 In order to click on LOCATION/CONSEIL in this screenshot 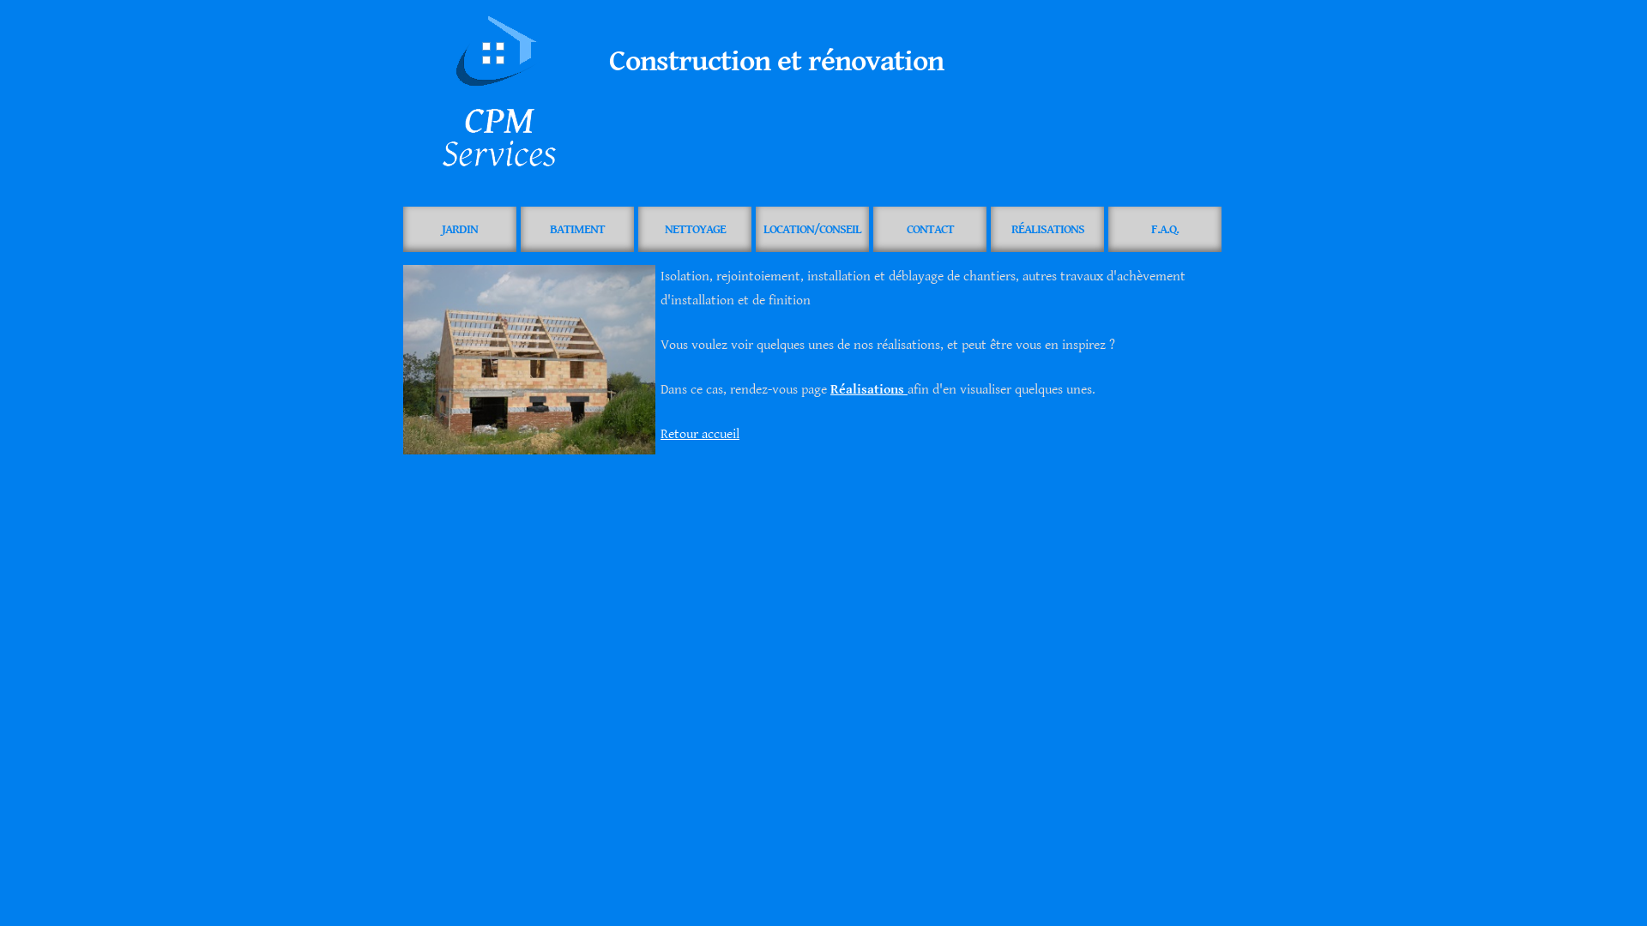, I will do `click(812, 230)`.